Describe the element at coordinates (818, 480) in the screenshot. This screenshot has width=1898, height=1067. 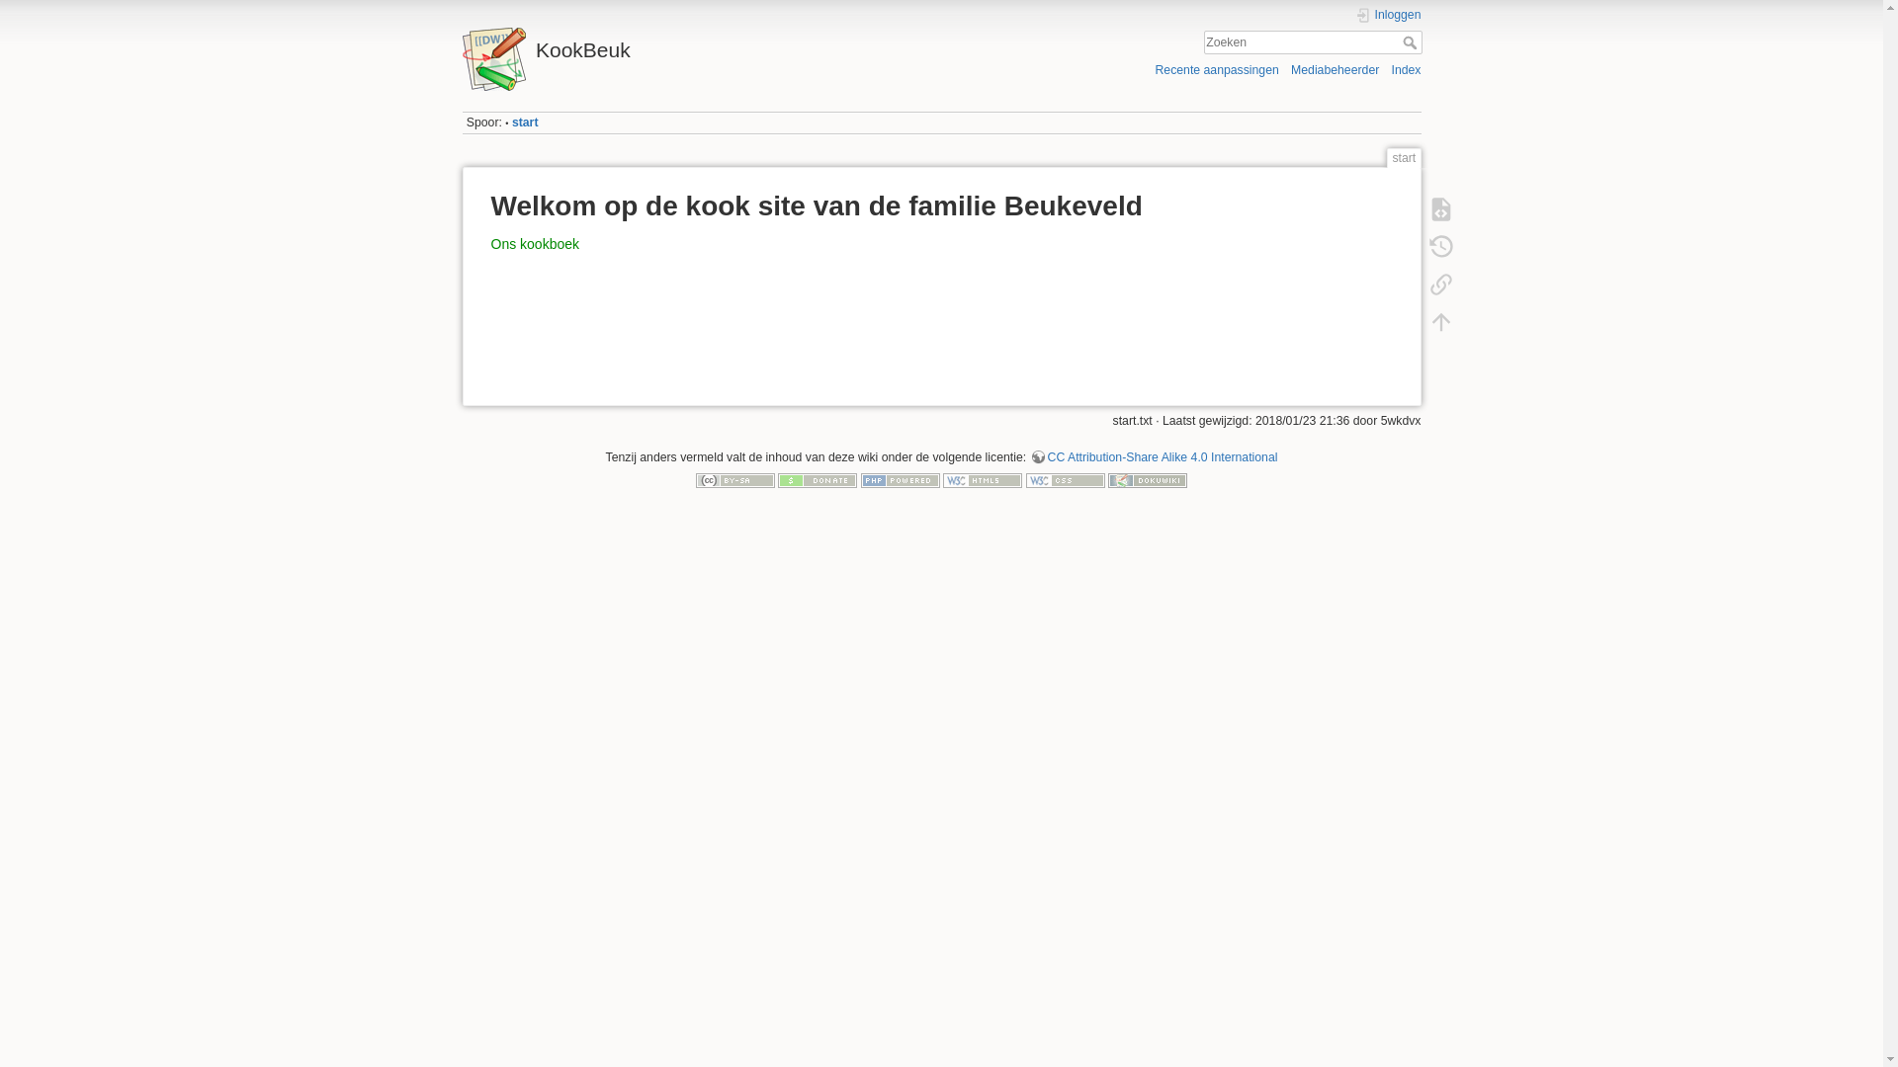
I see `Donate` at that location.